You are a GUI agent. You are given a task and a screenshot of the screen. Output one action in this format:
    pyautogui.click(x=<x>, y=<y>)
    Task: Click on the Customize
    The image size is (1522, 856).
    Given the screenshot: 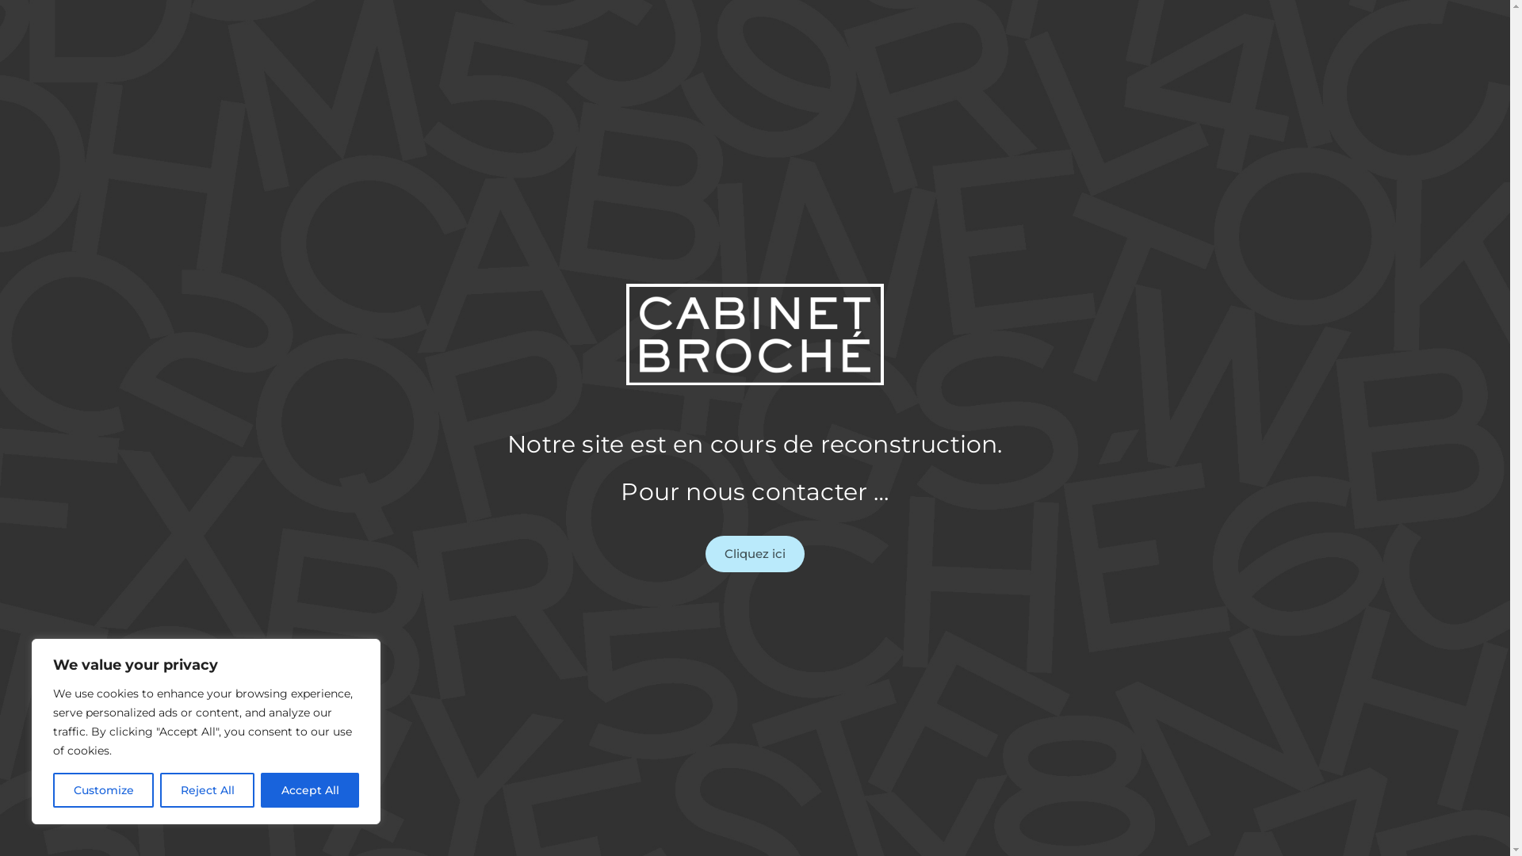 What is the action you would take?
    pyautogui.click(x=103, y=790)
    